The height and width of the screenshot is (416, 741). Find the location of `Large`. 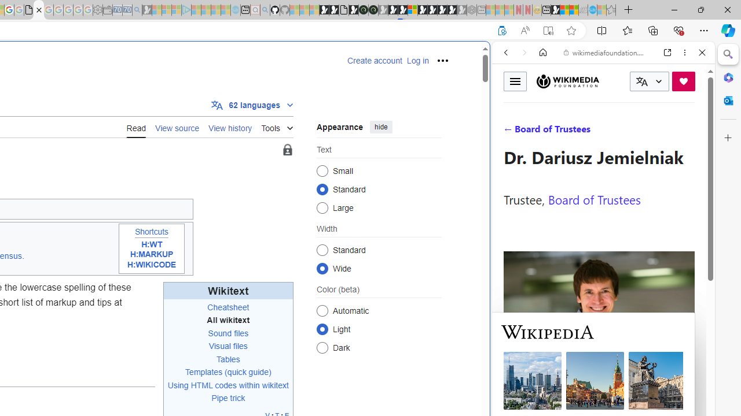

Large is located at coordinates (322, 208).